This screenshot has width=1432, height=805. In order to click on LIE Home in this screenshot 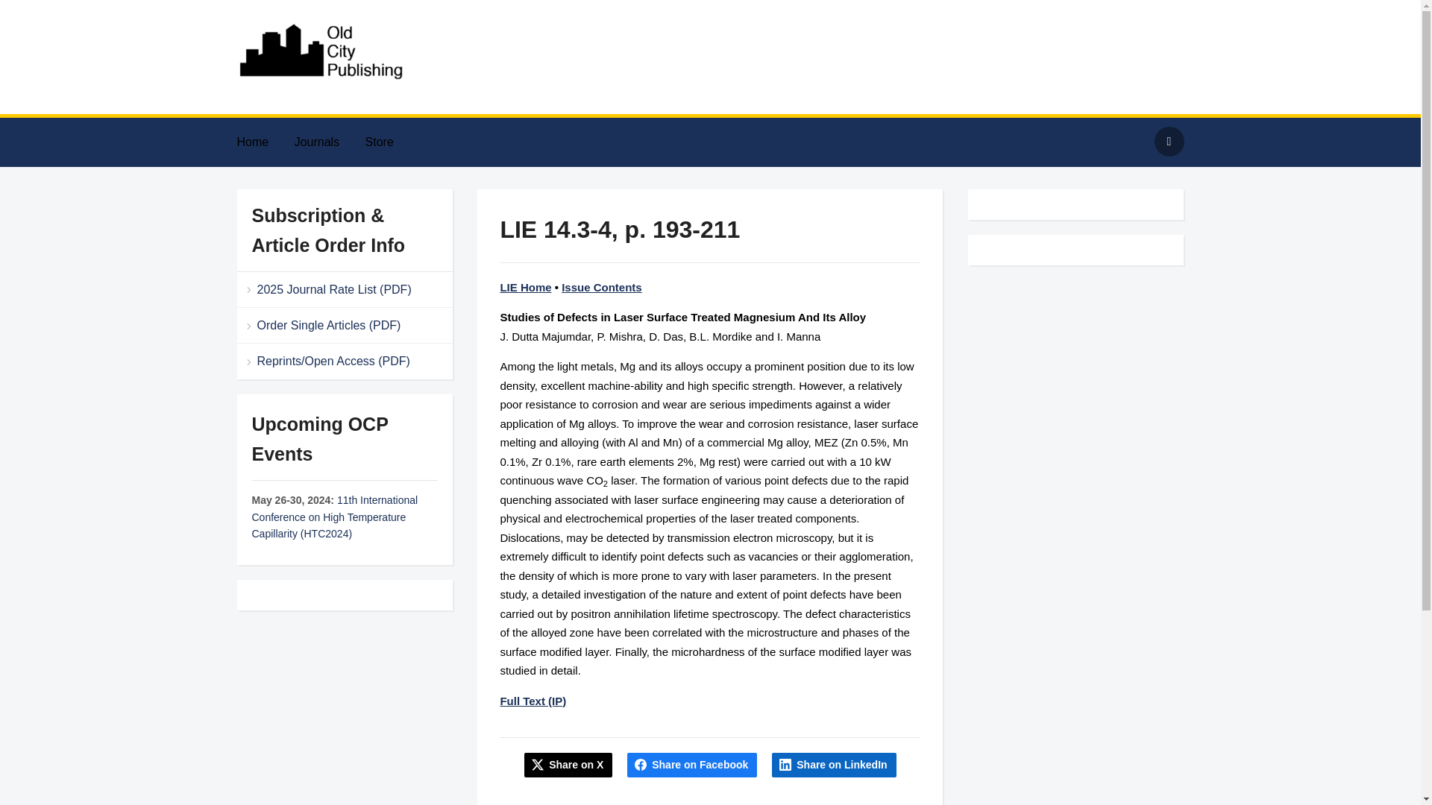, I will do `click(525, 287)`.